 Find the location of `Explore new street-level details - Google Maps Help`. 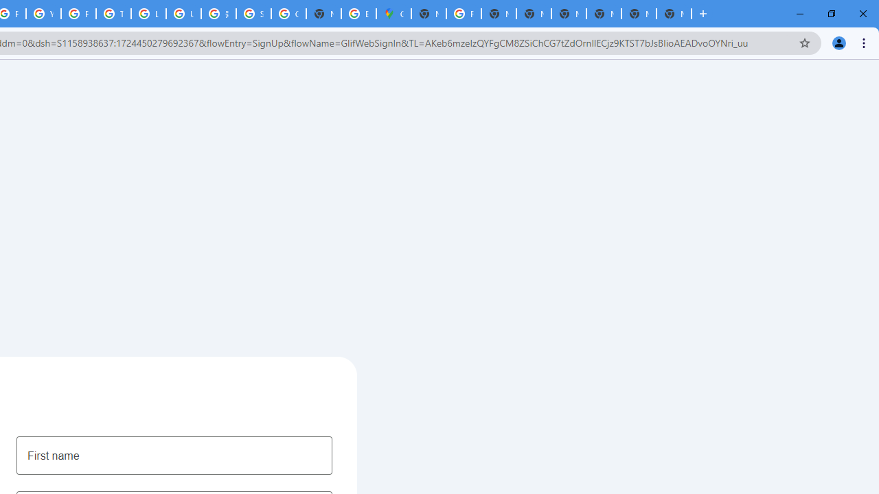

Explore new street-level details - Google Maps Help is located at coordinates (358, 14).